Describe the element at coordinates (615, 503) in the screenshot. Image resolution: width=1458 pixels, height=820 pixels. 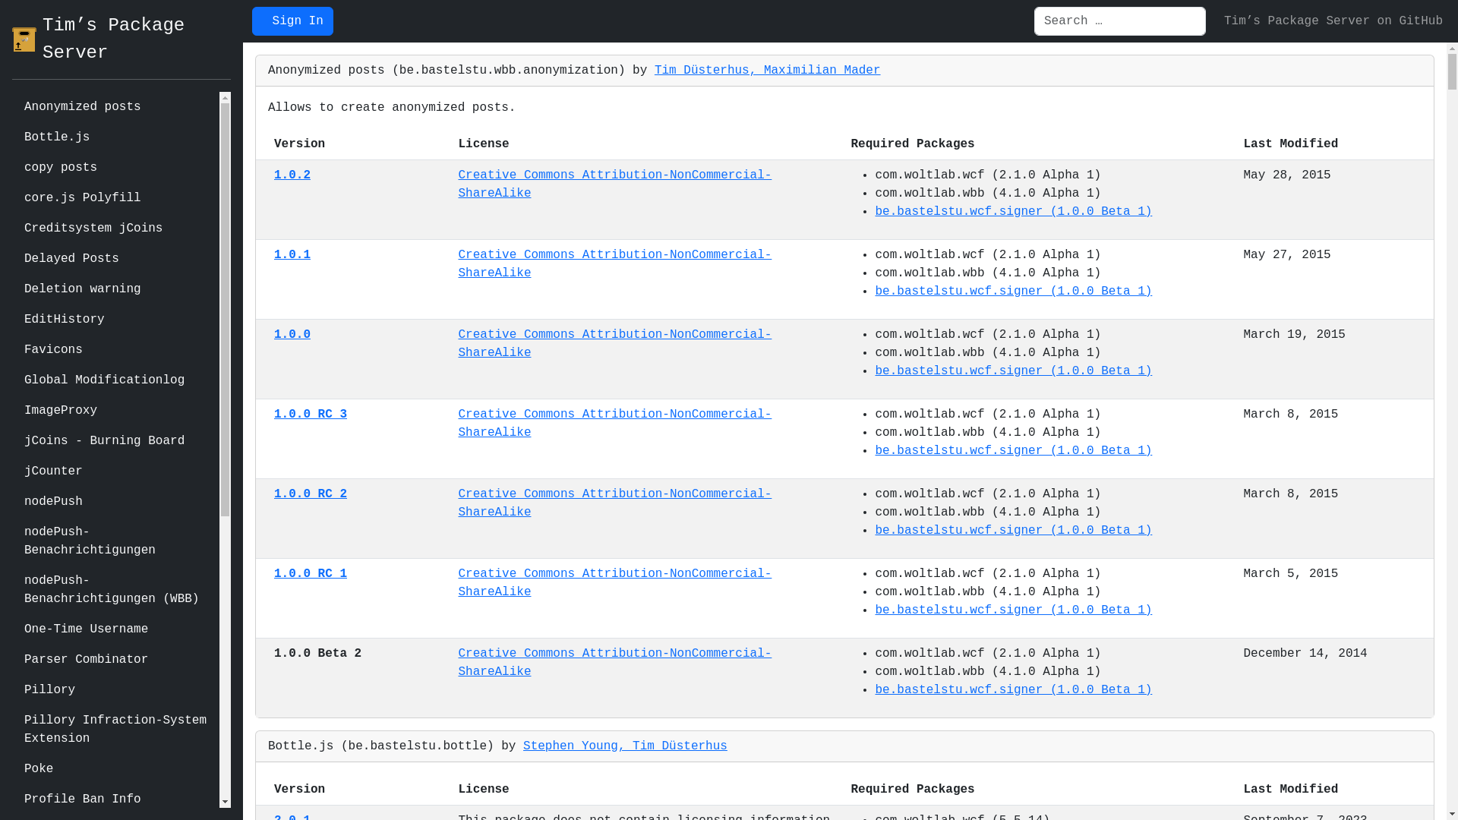
I see `Creative Commons Attribution-NonCommercial-ShareAlike` at that location.